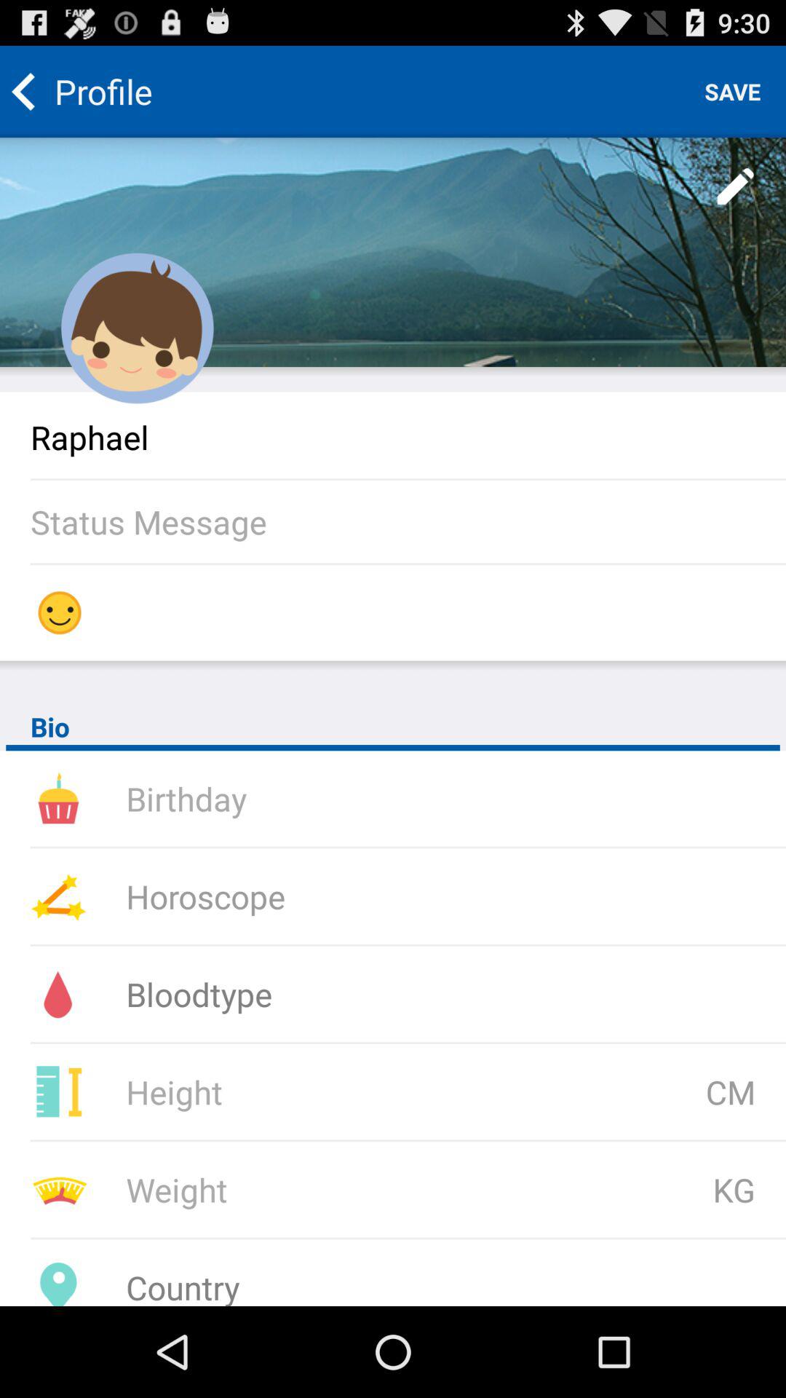 This screenshot has height=1398, width=786. I want to click on add height field, so click(317, 1092).